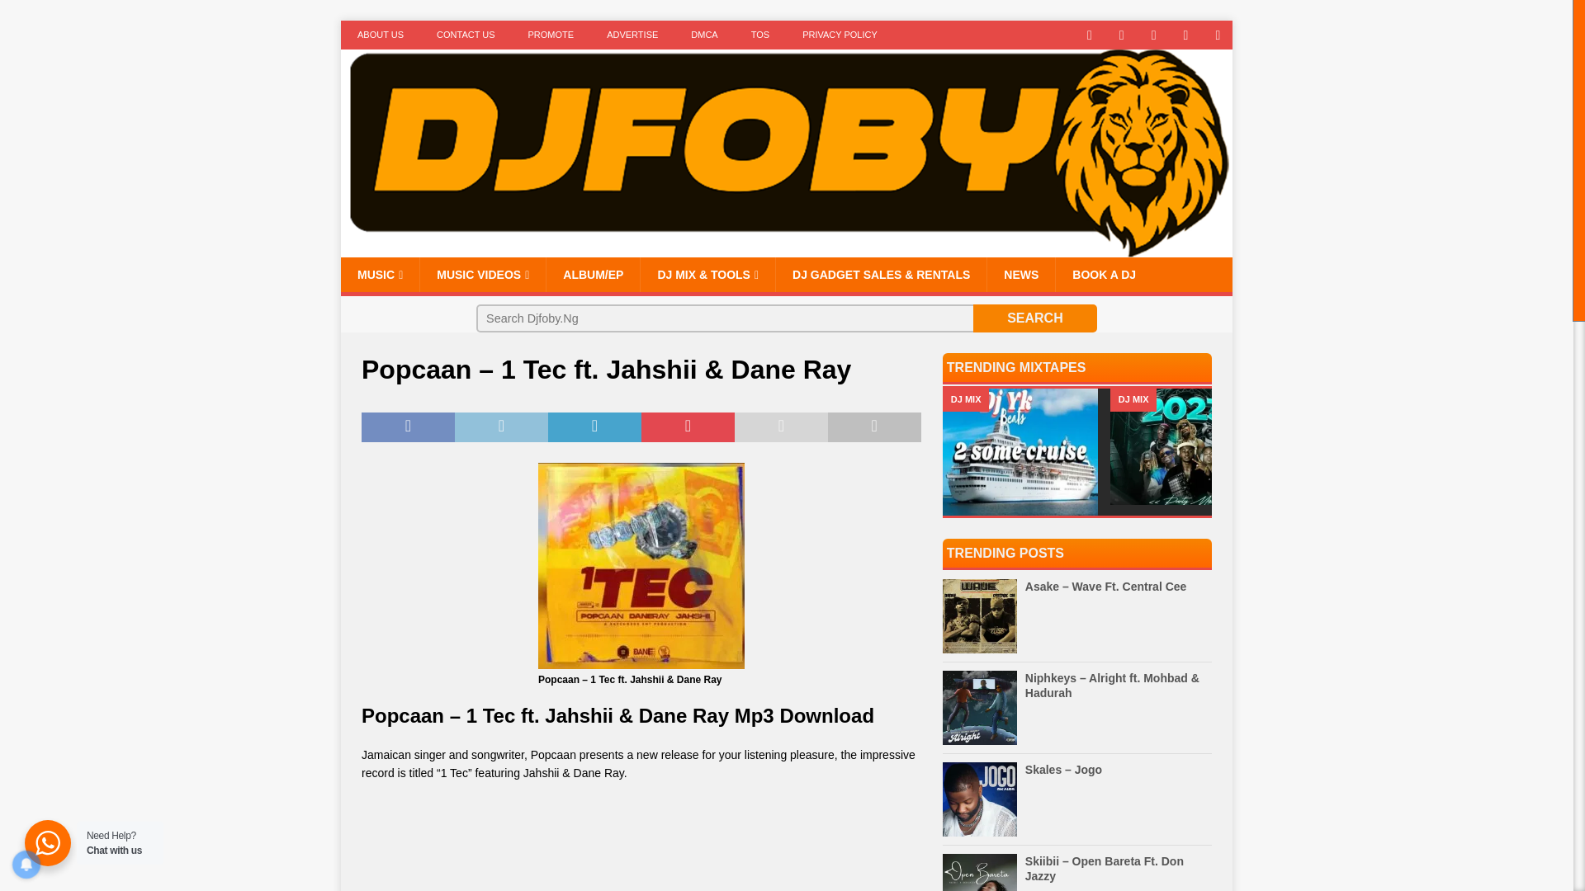 Image resolution: width=1585 pixels, height=891 pixels. Describe the element at coordinates (760, 35) in the screenshot. I see `TOS` at that location.